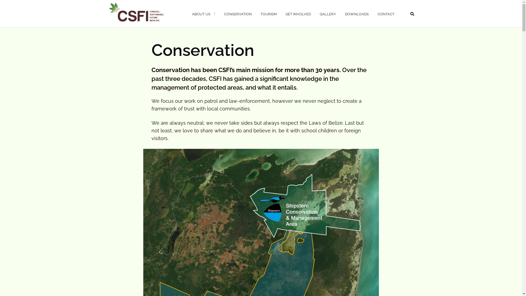 The height and width of the screenshot is (296, 526). I want to click on ABOUT US, so click(201, 14).